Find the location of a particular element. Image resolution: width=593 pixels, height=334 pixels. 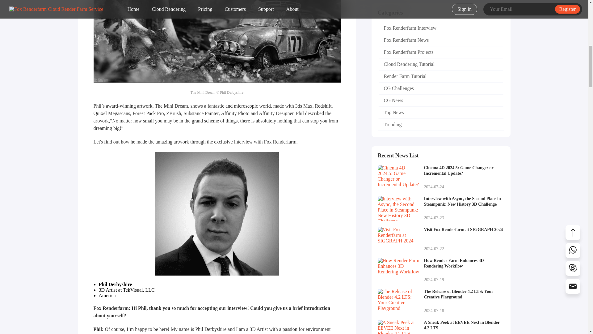

Cloud Rendering Tutorial is located at coordinates (440, 64).